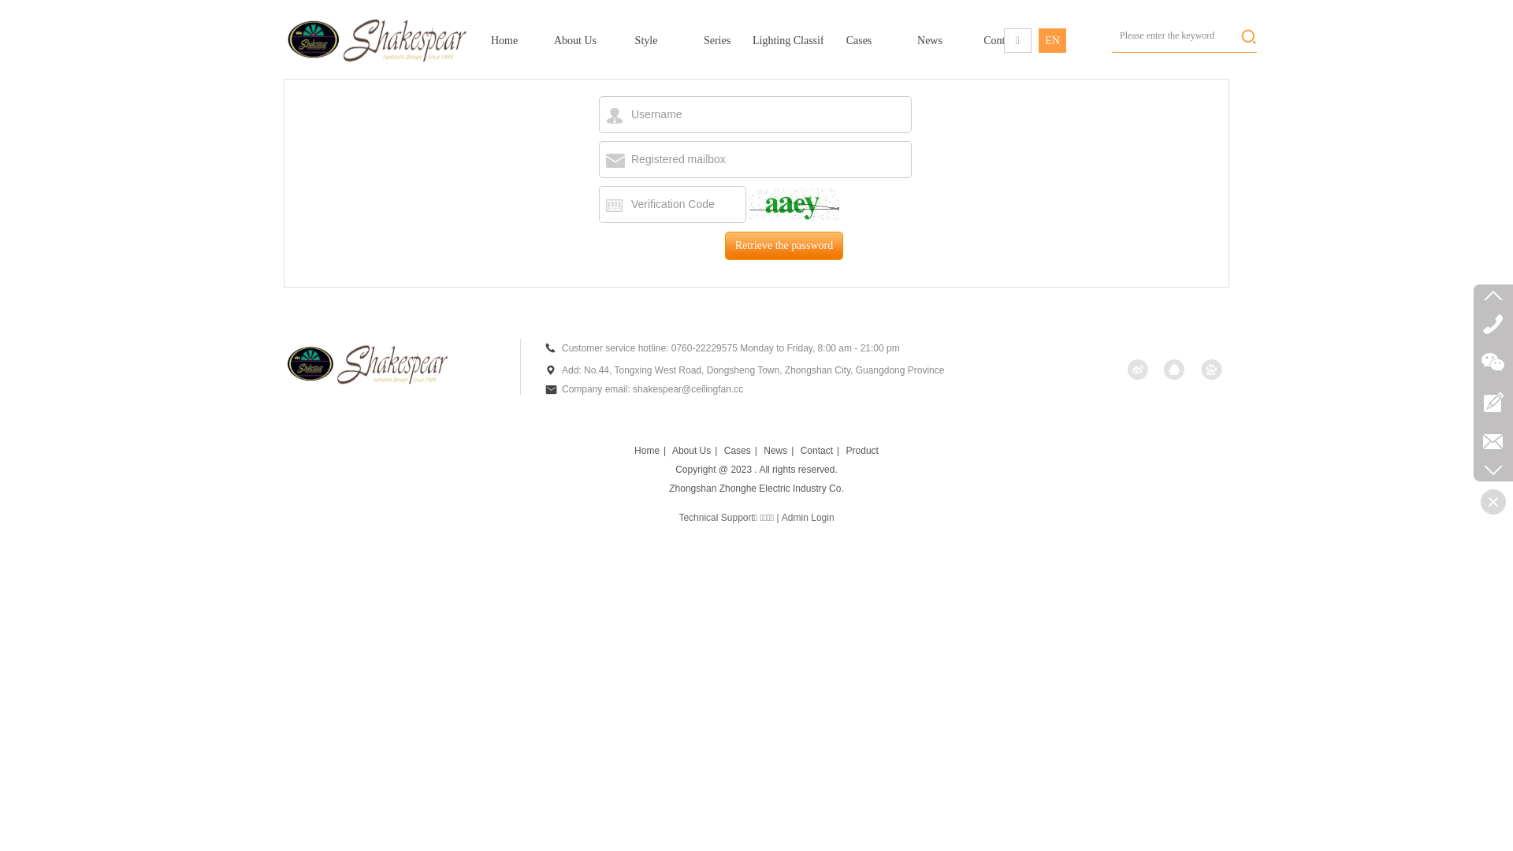 This screenshot has width=1513, height=851. What do you see at coordinates (788, 41) in the screenshot?
I see `Lighting Classification` at bounding box center [788, 41].